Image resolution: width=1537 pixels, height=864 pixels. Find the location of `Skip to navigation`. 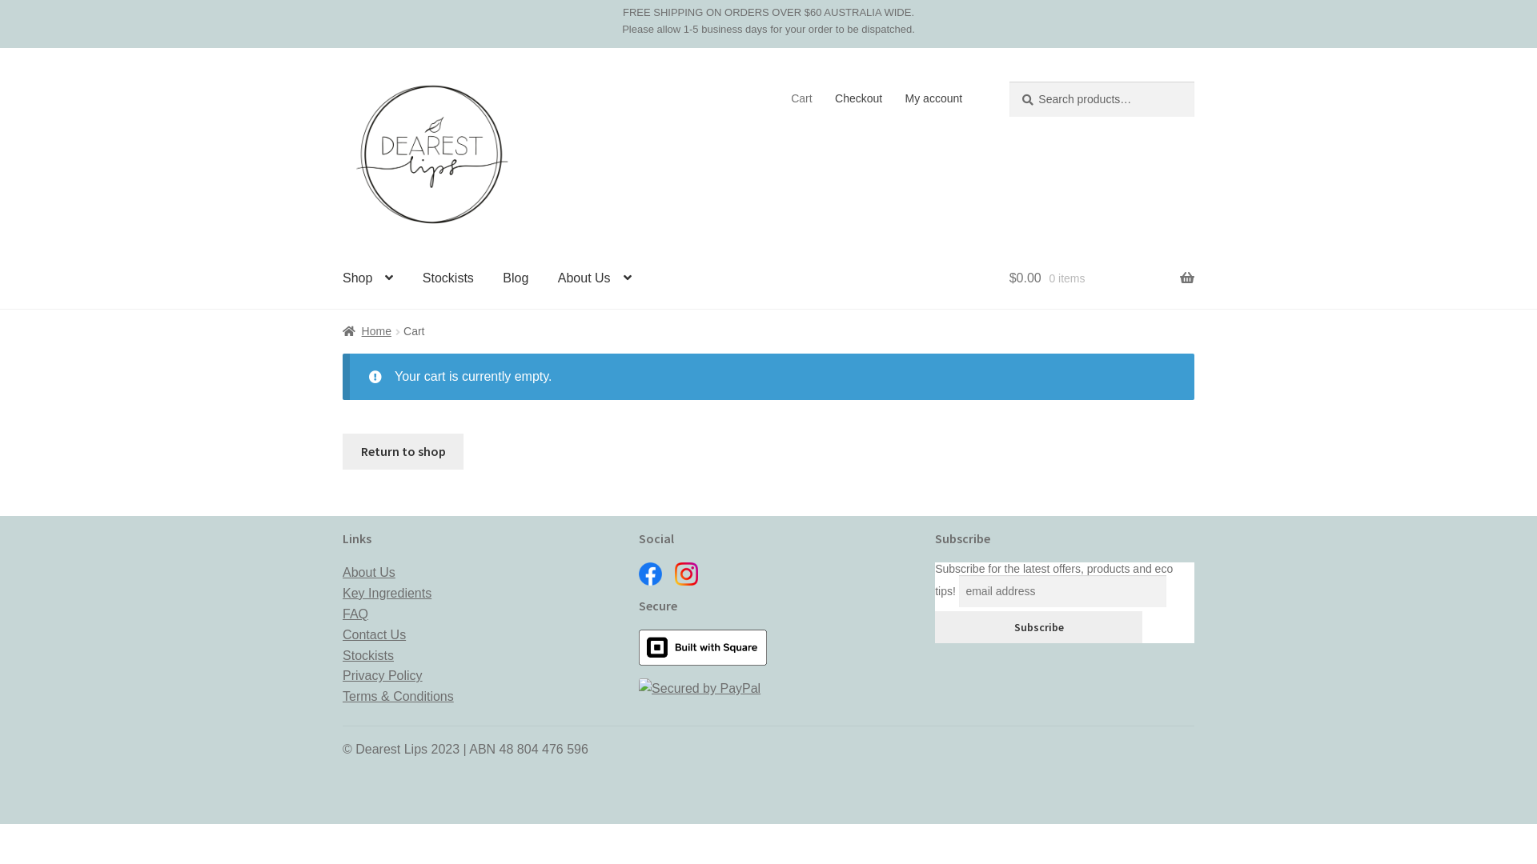

Skip to navigation is located at coordinates (343, 82).